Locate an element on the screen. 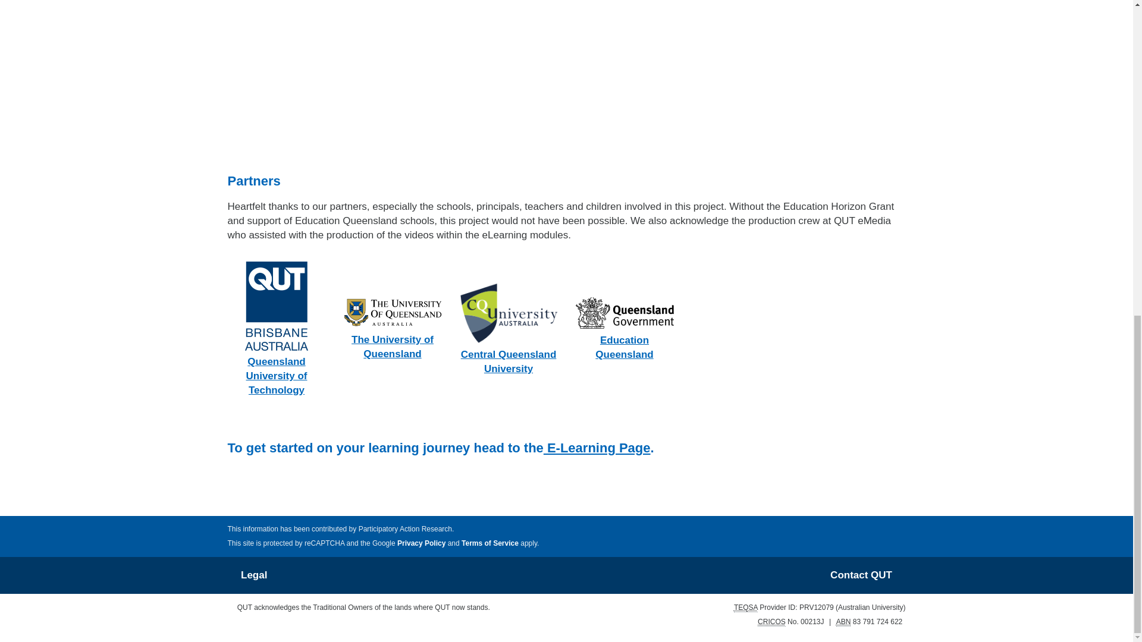  Privacy Policy is located at coordinates (421, 543).